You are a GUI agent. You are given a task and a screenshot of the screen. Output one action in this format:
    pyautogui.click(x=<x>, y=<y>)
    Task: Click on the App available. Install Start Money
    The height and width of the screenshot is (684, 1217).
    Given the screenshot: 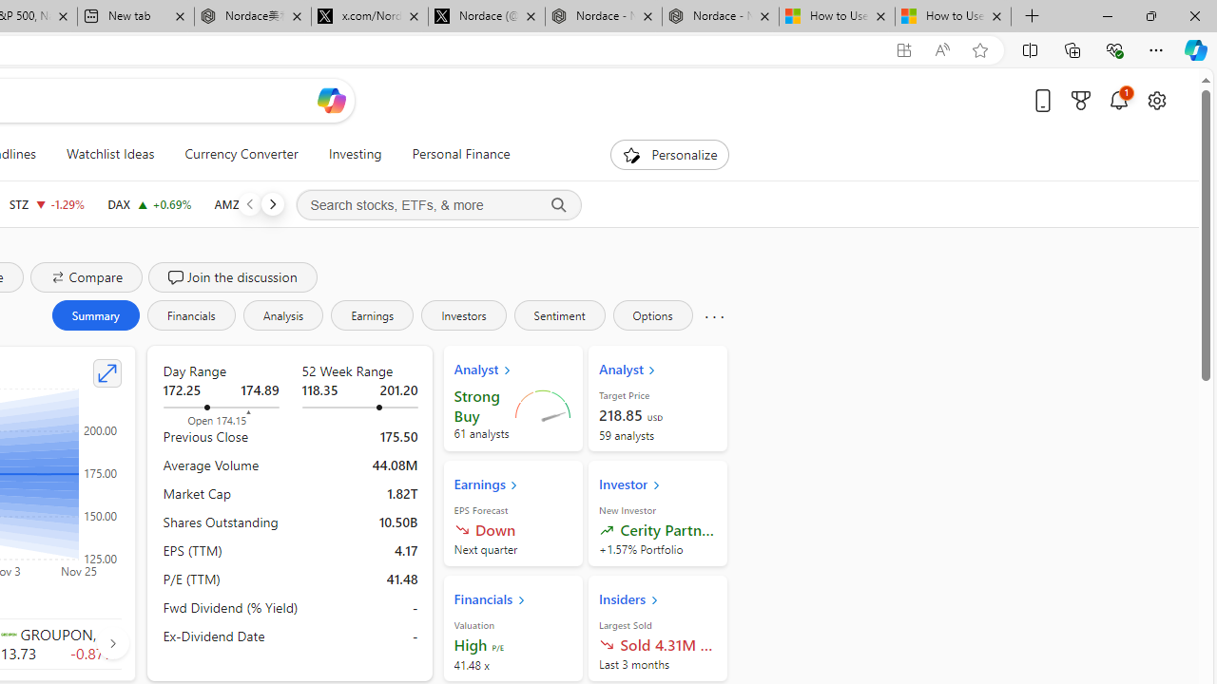 What is the action you would take?
    pyautogui.click(x=903, y=50)
    